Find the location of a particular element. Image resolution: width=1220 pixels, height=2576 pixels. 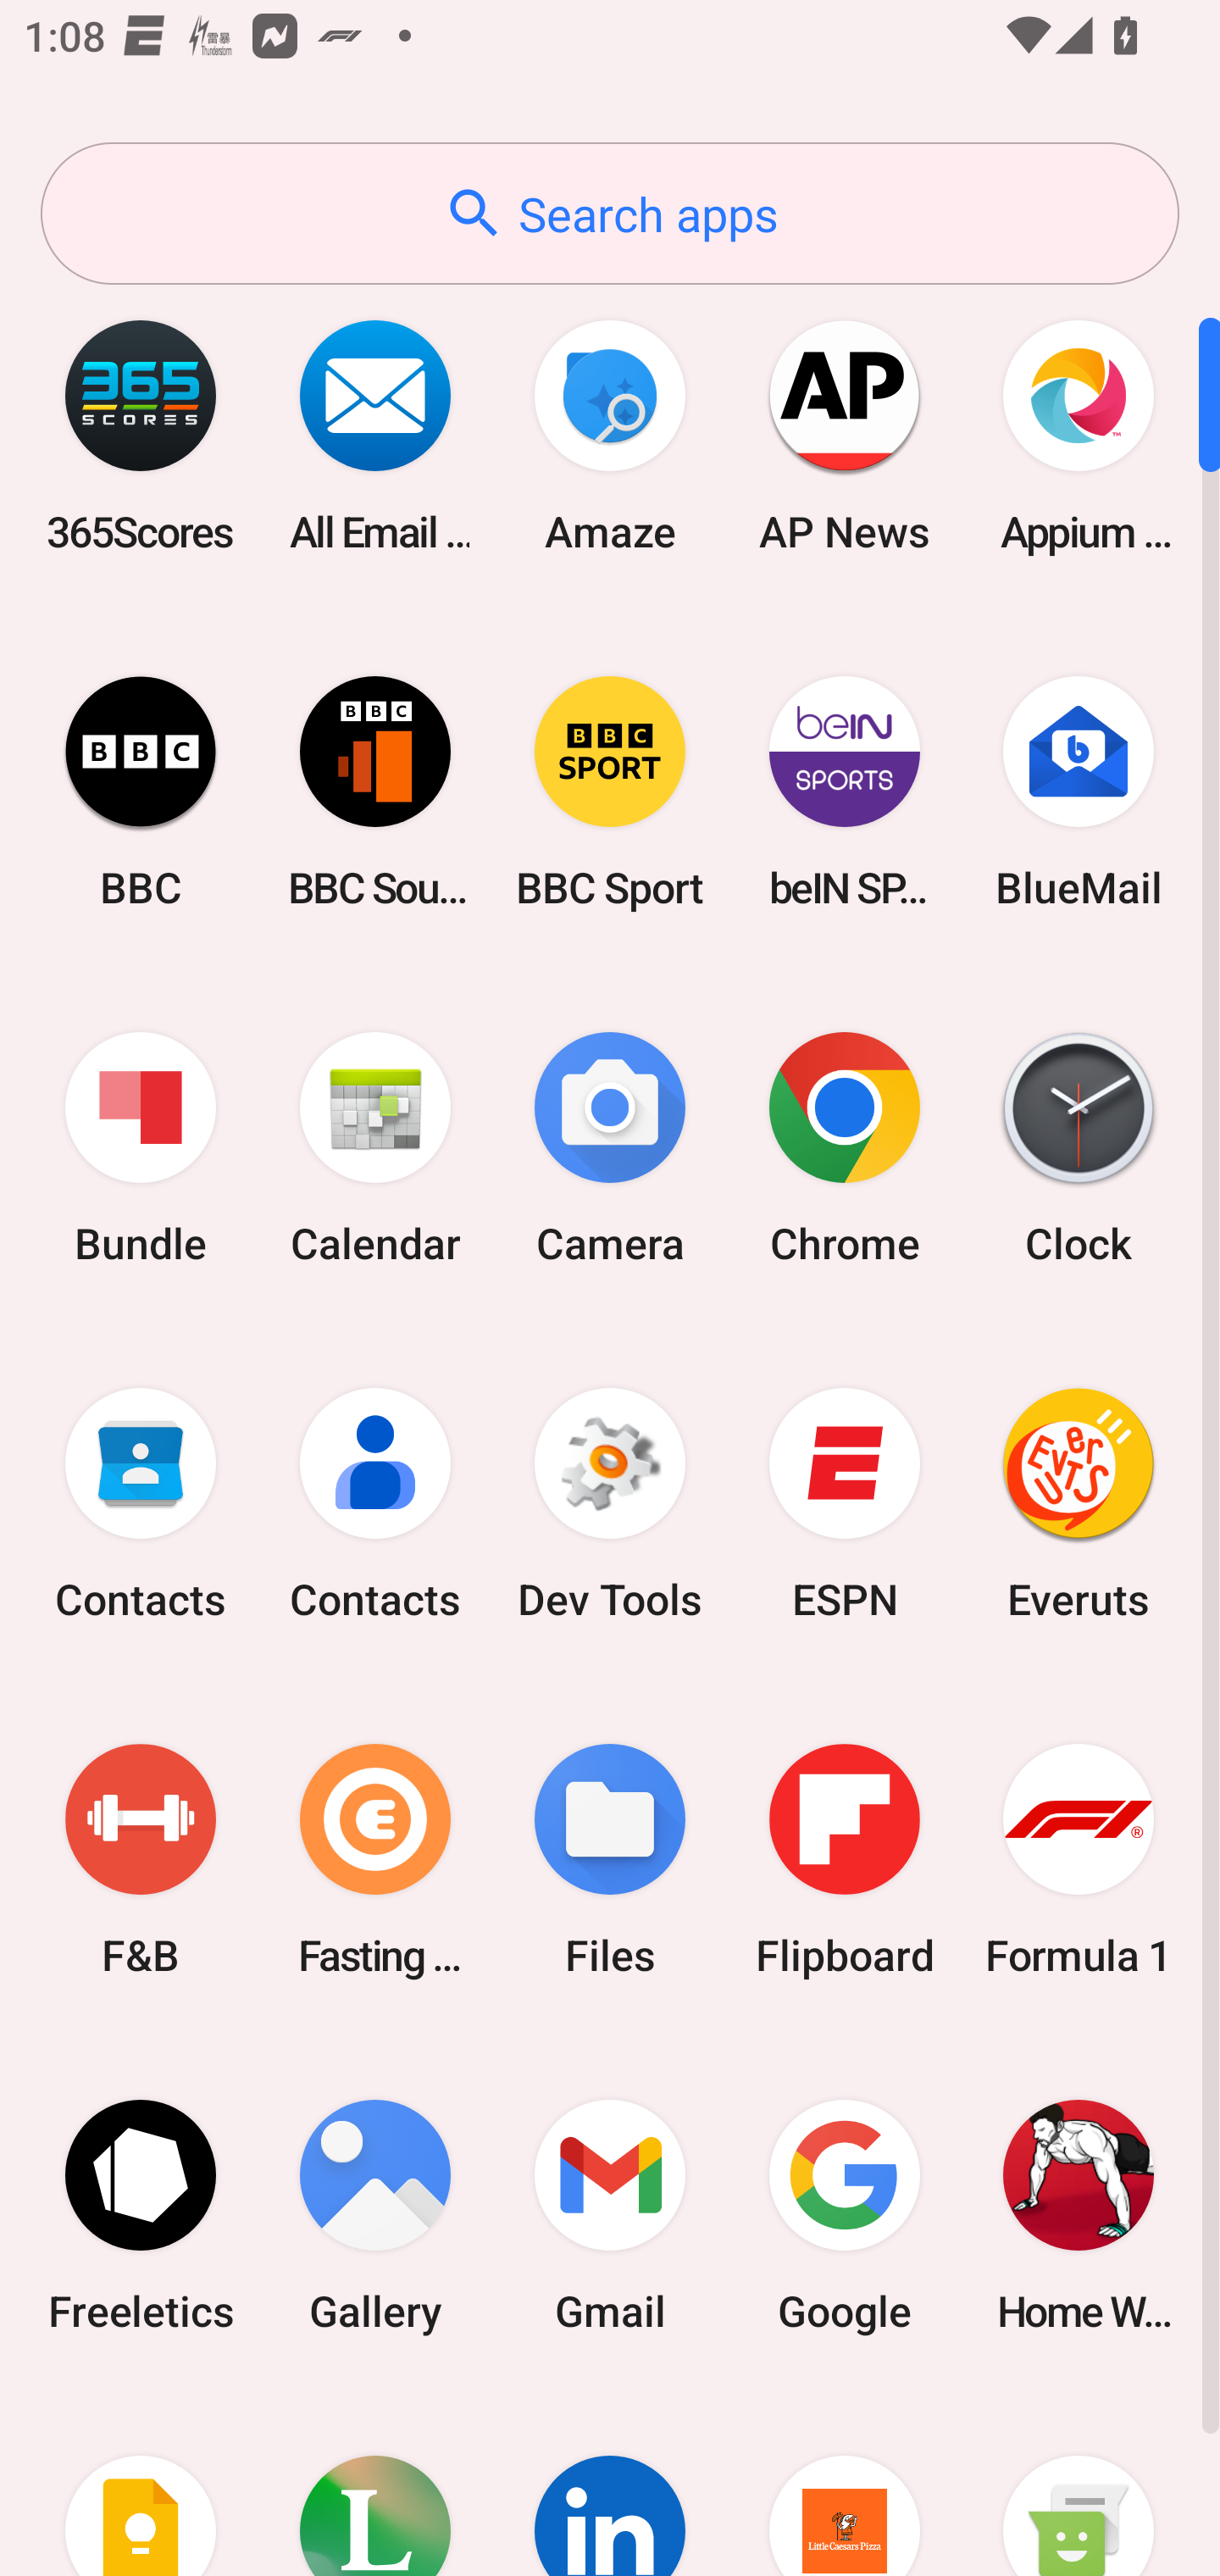

Keep Notes is located at coordinates (141, 2484).